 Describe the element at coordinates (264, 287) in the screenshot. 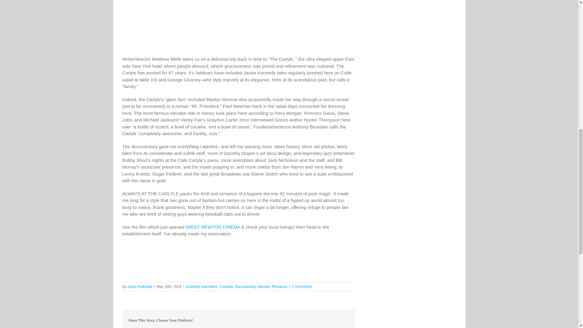

I see `Movies` at that location.